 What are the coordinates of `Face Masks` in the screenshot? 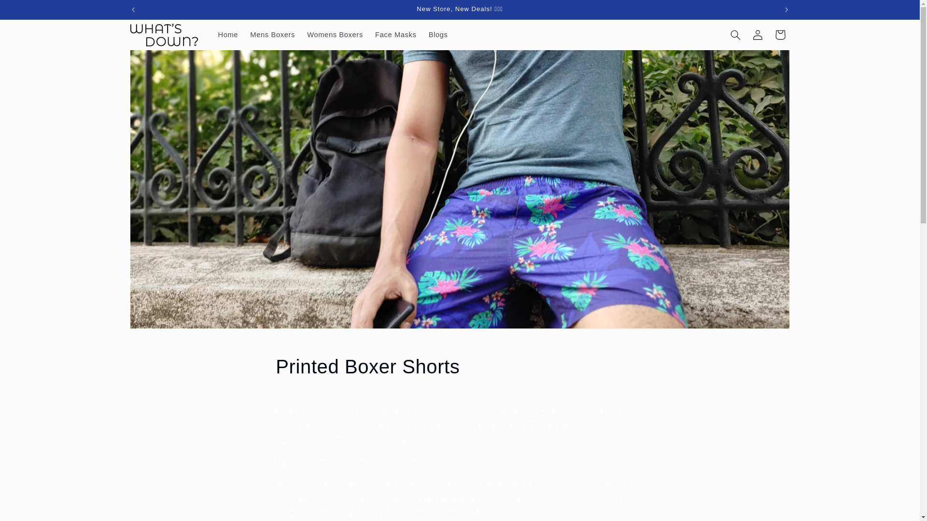 It's located at (396, 34).